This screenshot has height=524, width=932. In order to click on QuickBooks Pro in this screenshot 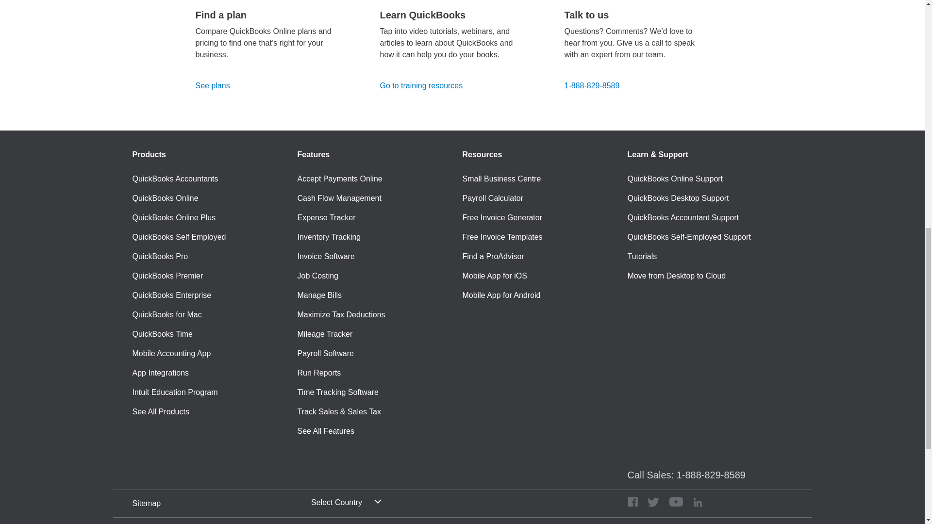, I will do `click(160, 257)`.